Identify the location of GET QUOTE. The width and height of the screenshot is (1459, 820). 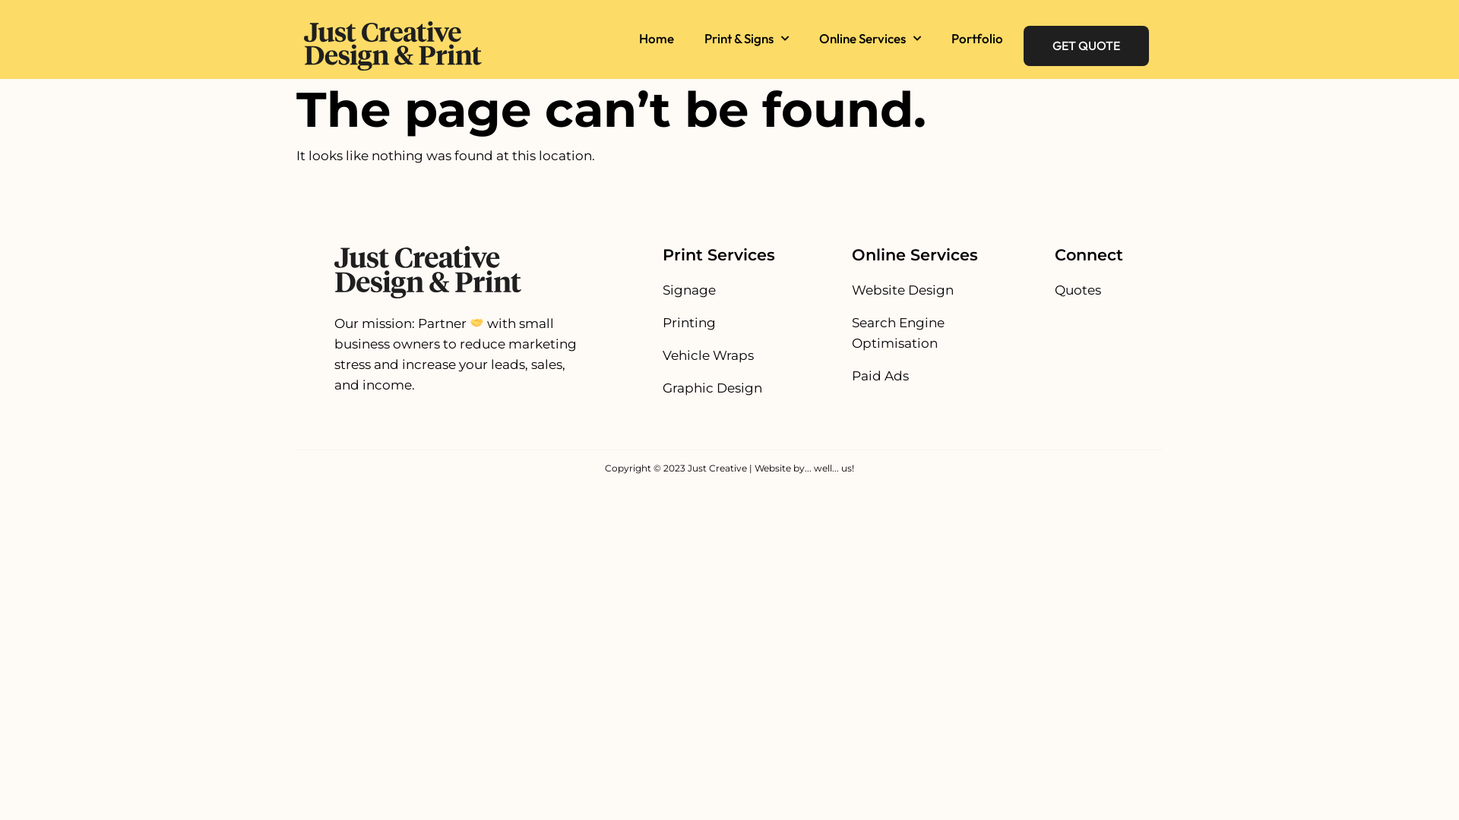
(1087, 46).